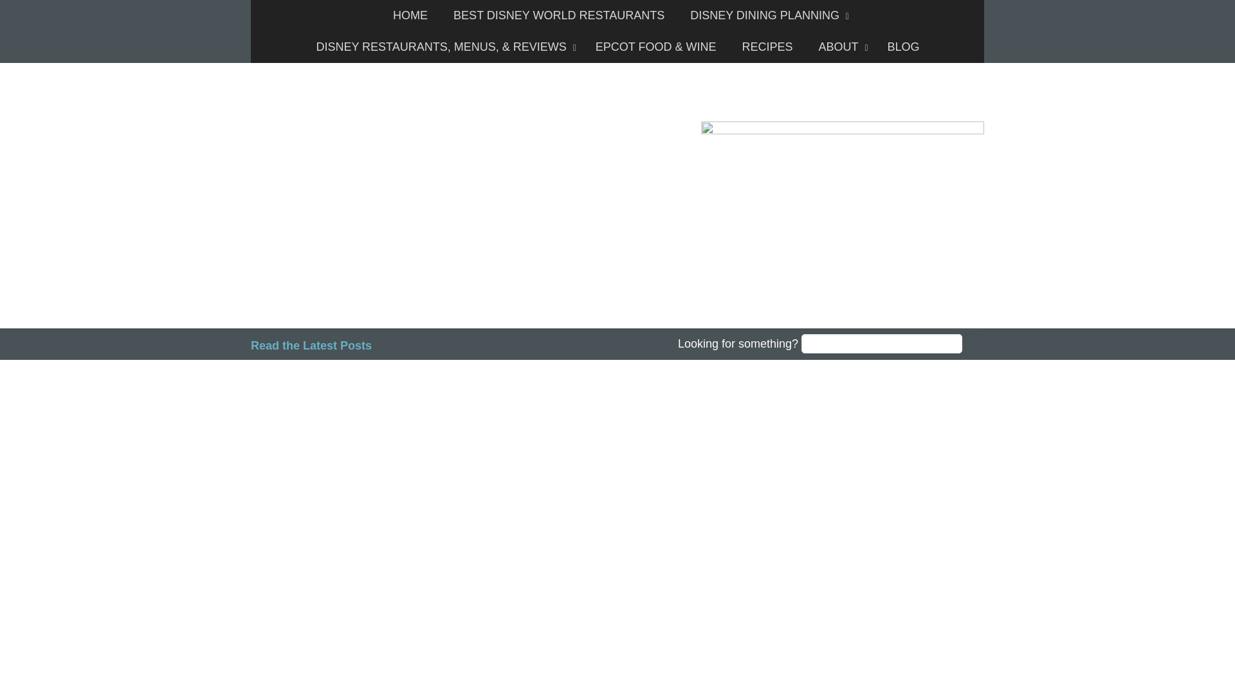 This screenshot has height=694, width=1235. Describe the element at coordinates (410, 15) in the screenshot. I see `HOME` at that location.